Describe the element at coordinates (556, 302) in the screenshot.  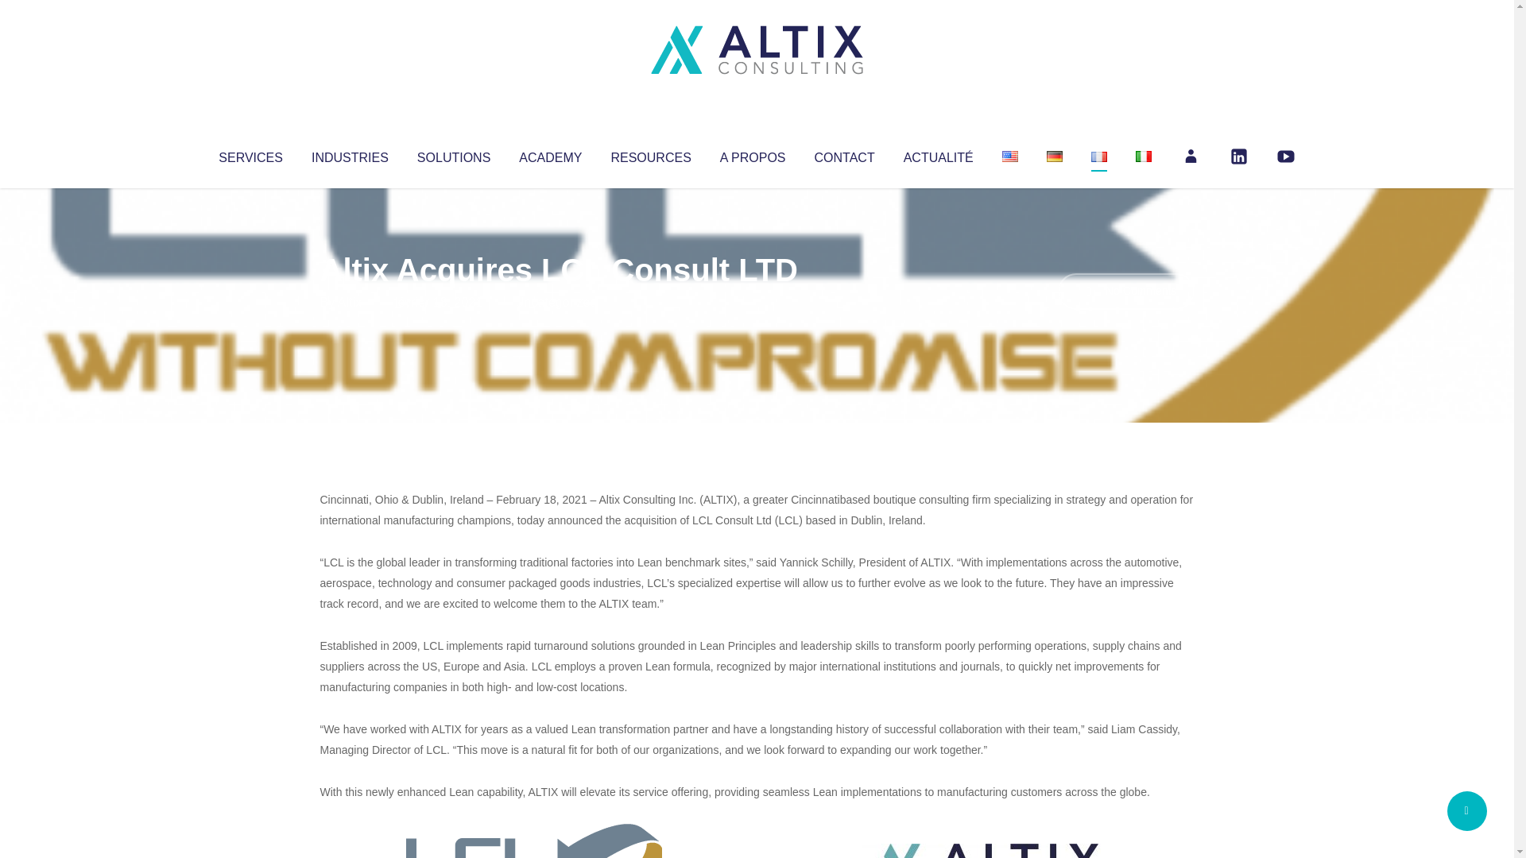
I see `Uncategorized` at that location.